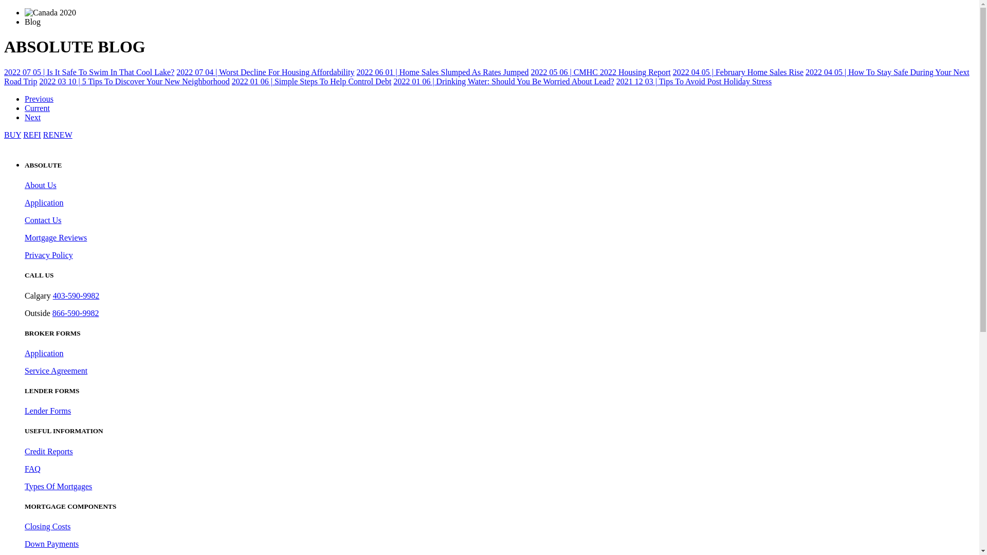 The height and width of the screenshot is (555, 987). I want to click on About Us, so click(41, 185).